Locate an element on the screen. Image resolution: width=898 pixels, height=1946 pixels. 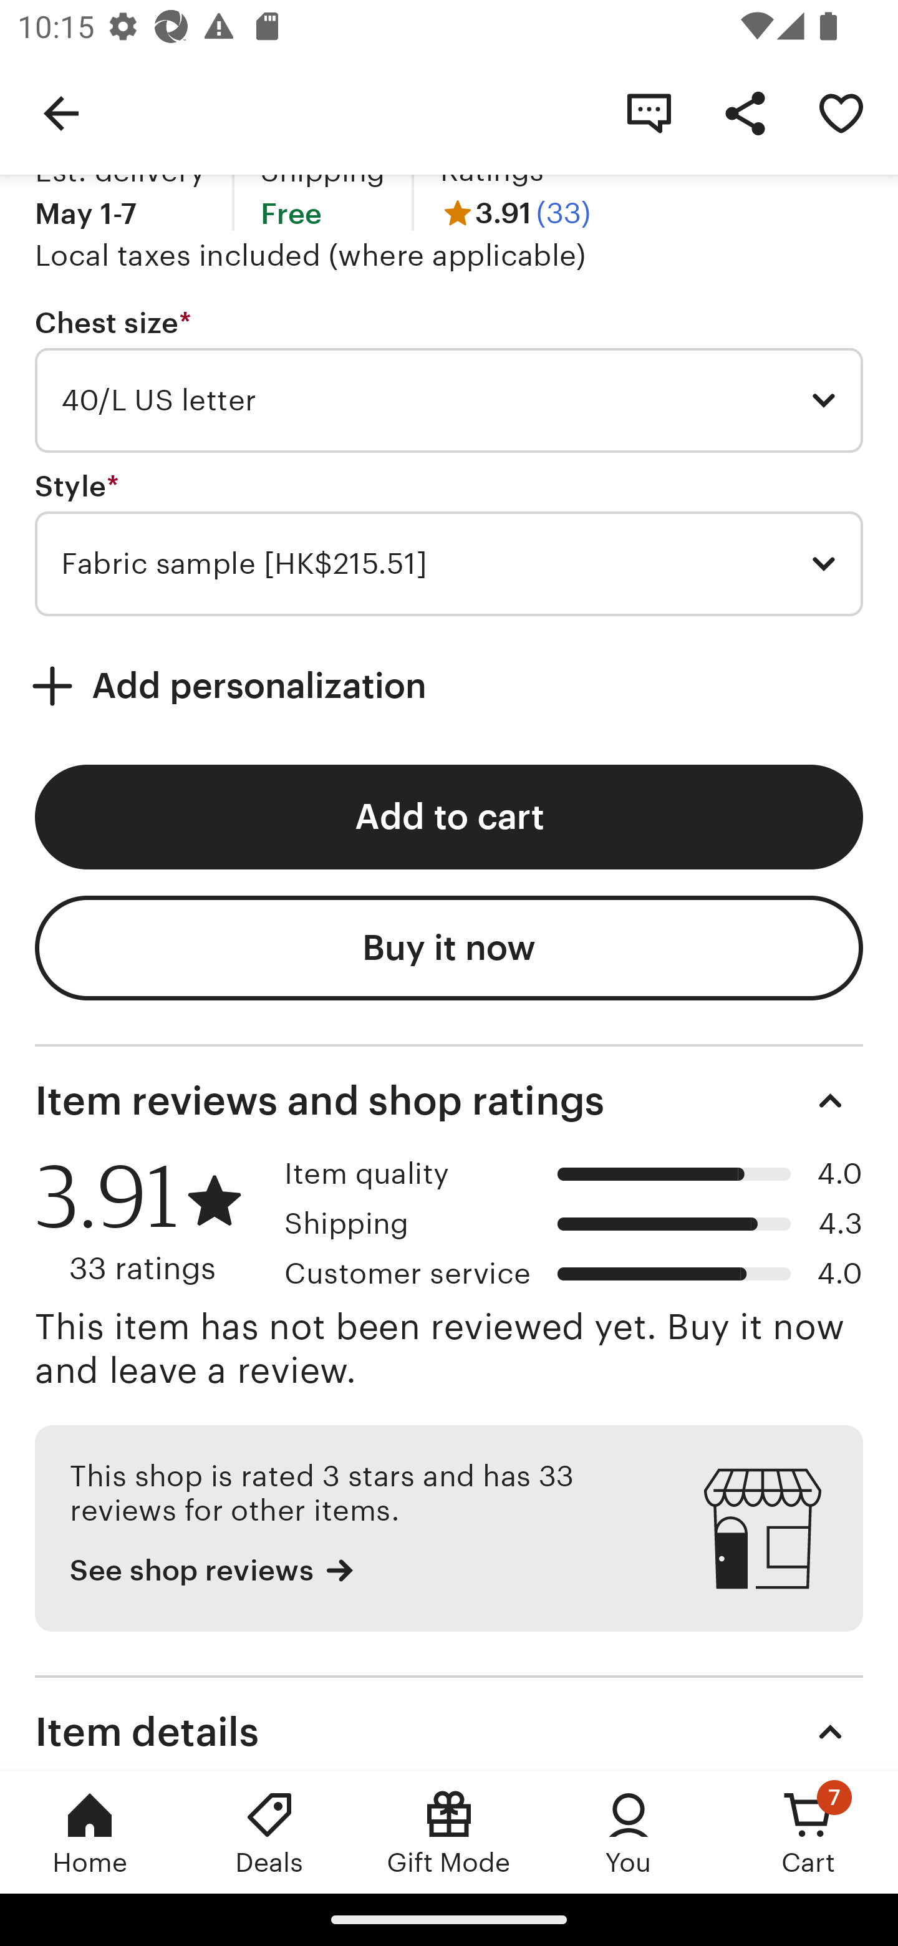
Add personalization Add personalization Required is located at coordinates (449, 686).